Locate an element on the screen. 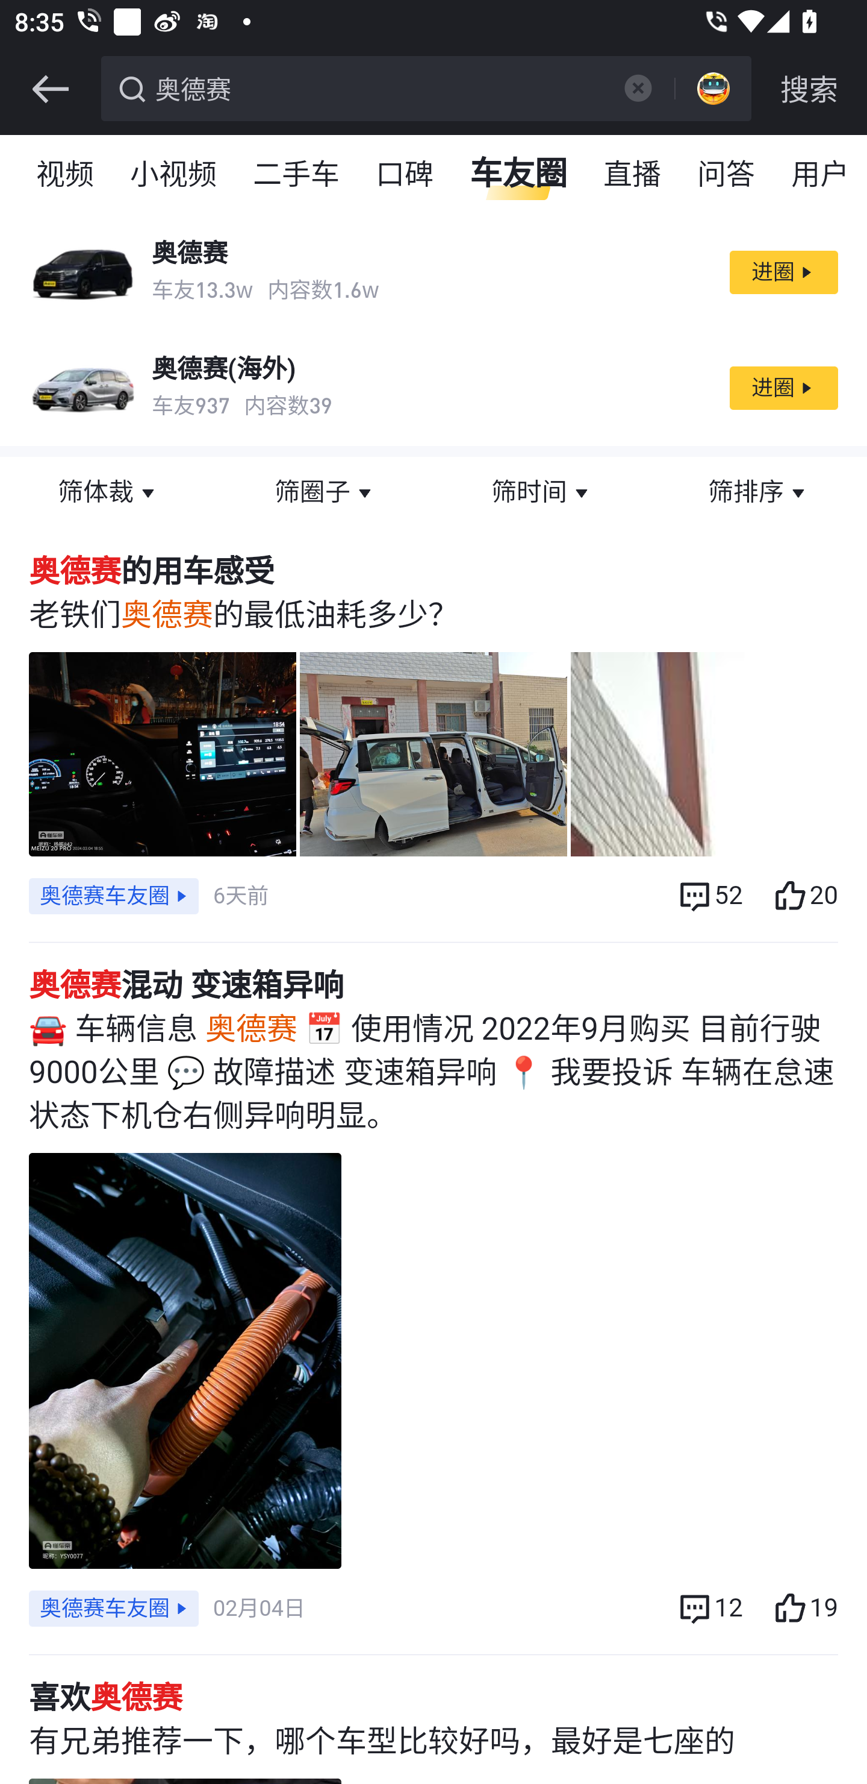  12 is located at coordinates (709, 1609).